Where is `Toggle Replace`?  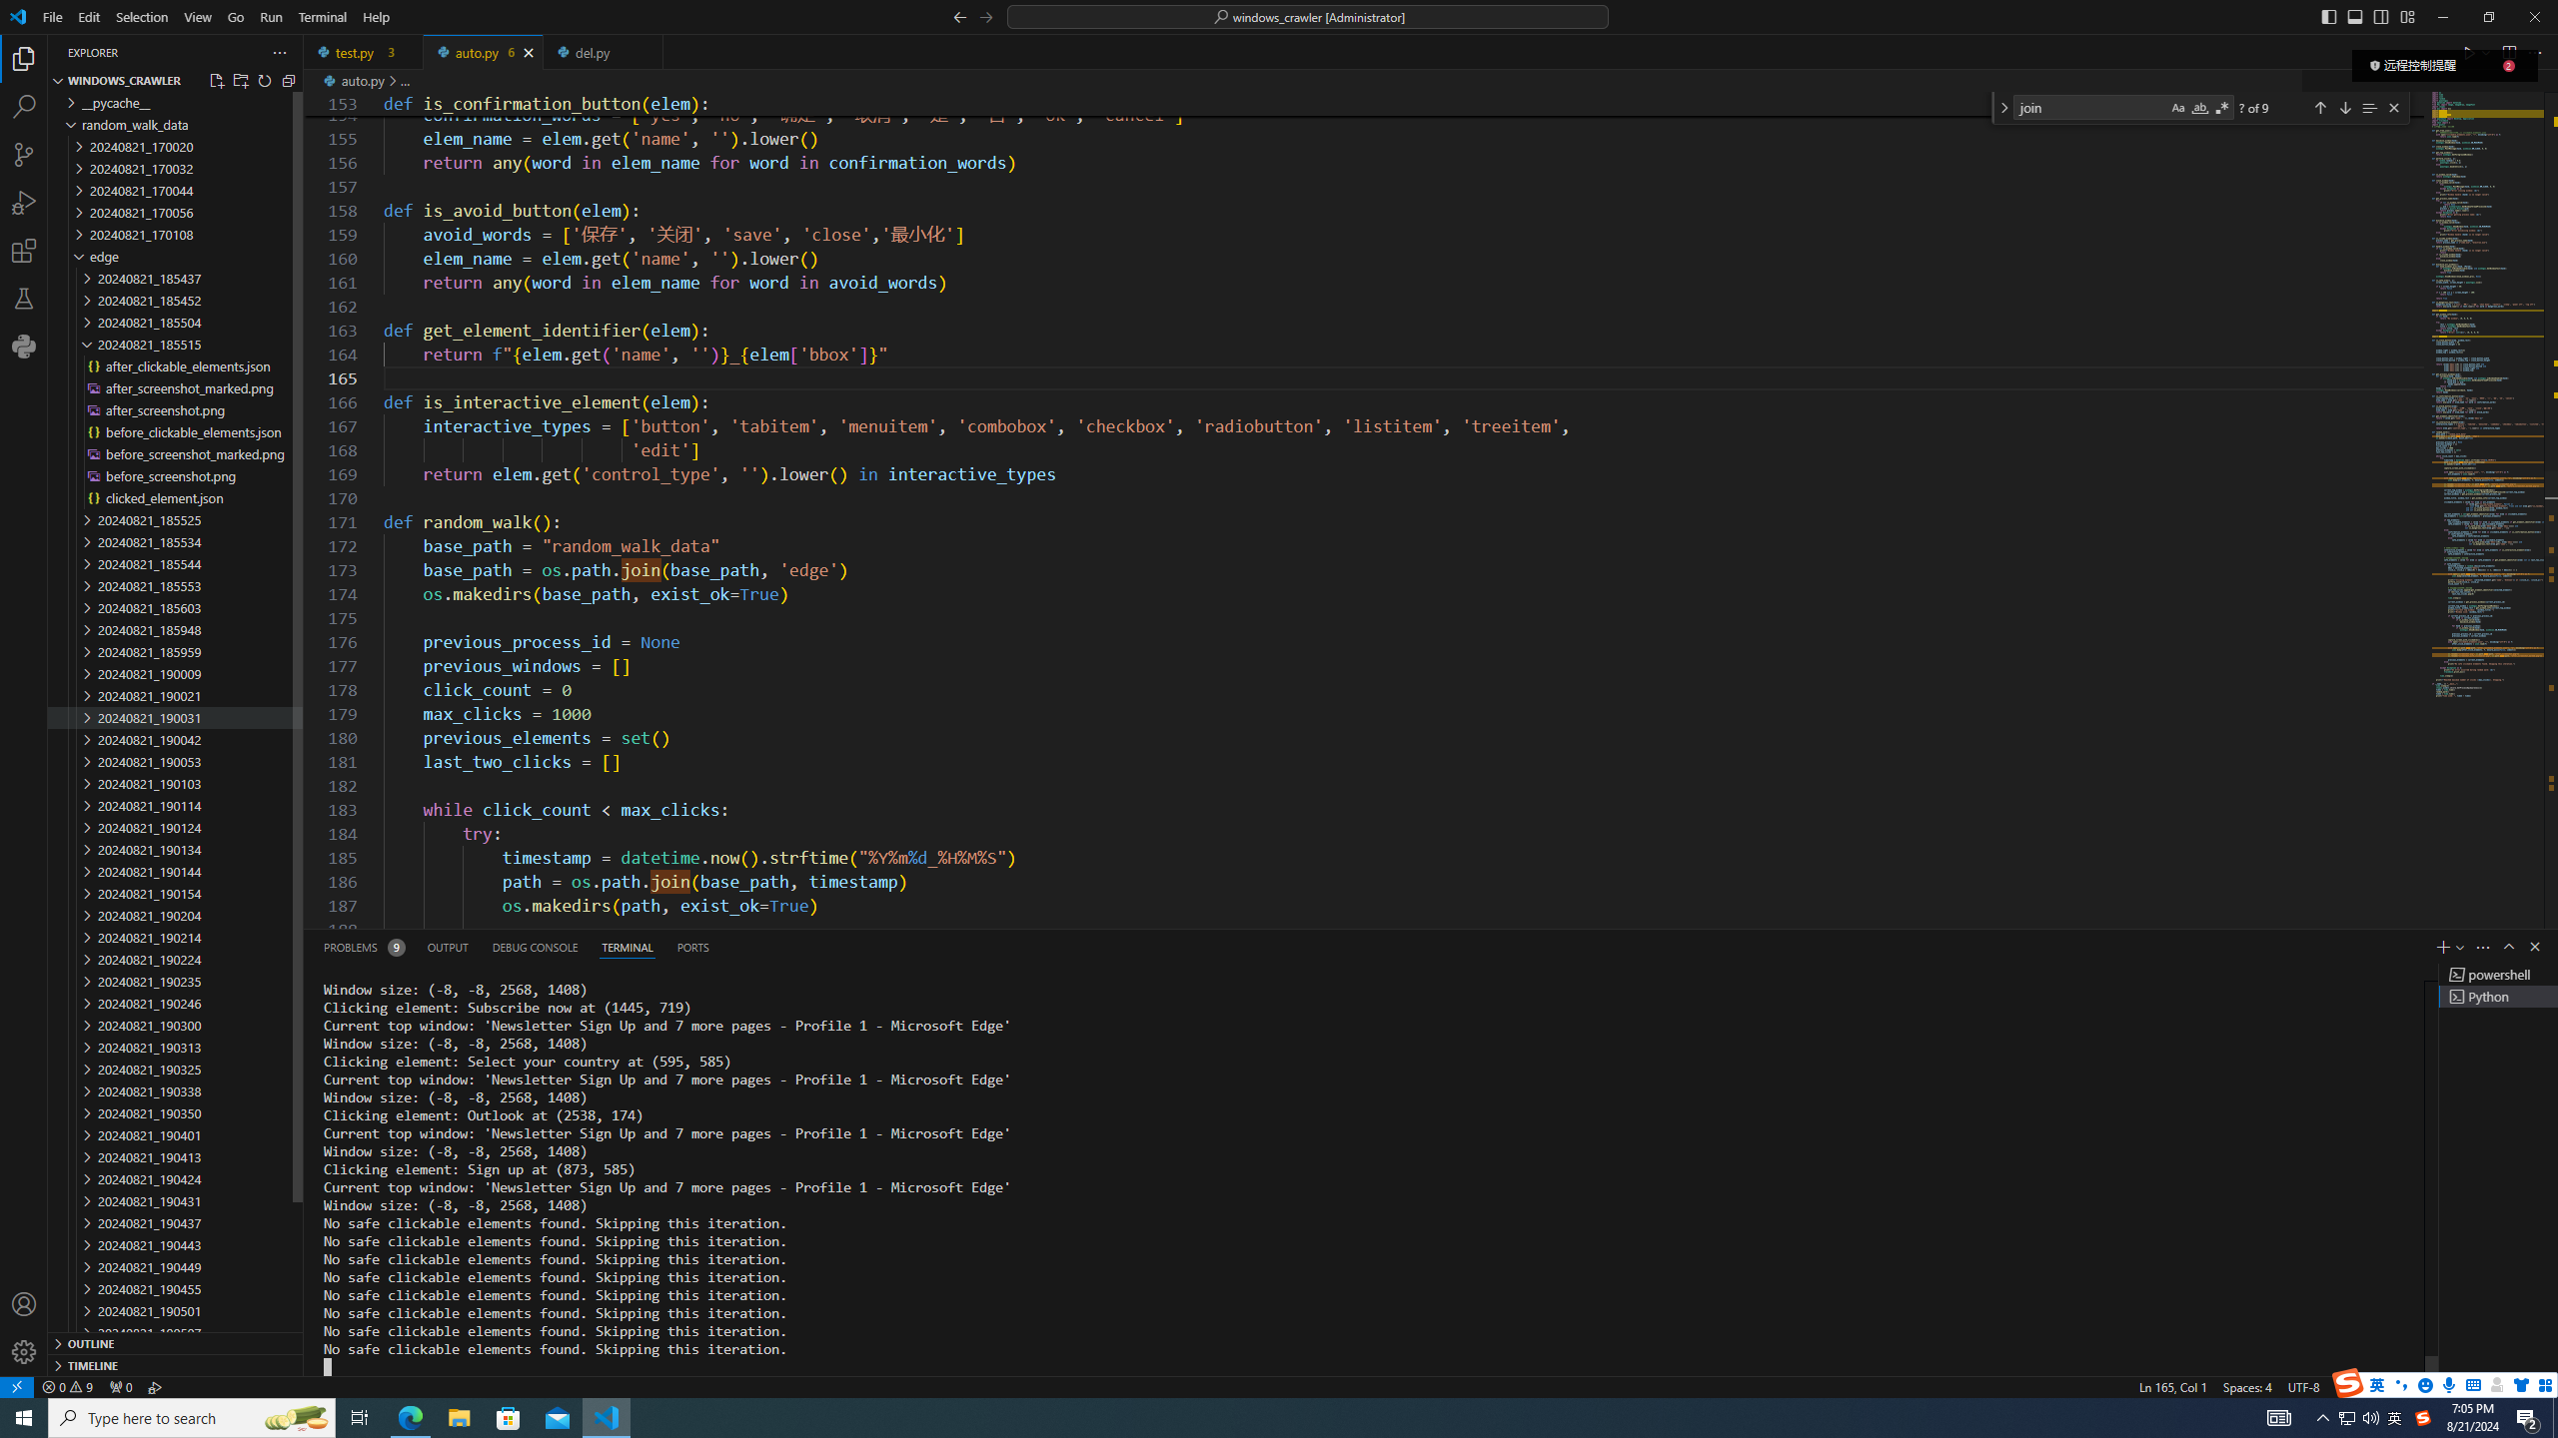
Toggle Replace is located at coordinates (2003, 108).